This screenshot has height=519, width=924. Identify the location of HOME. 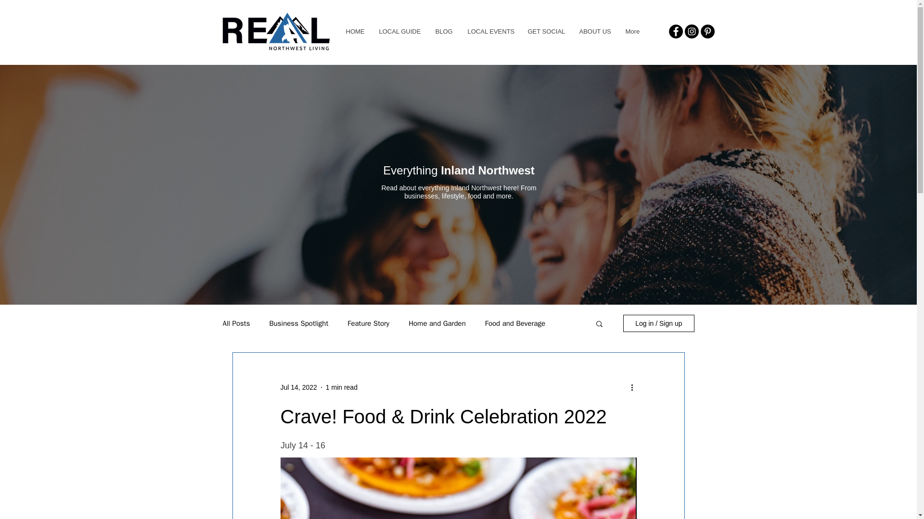
(355, 32).